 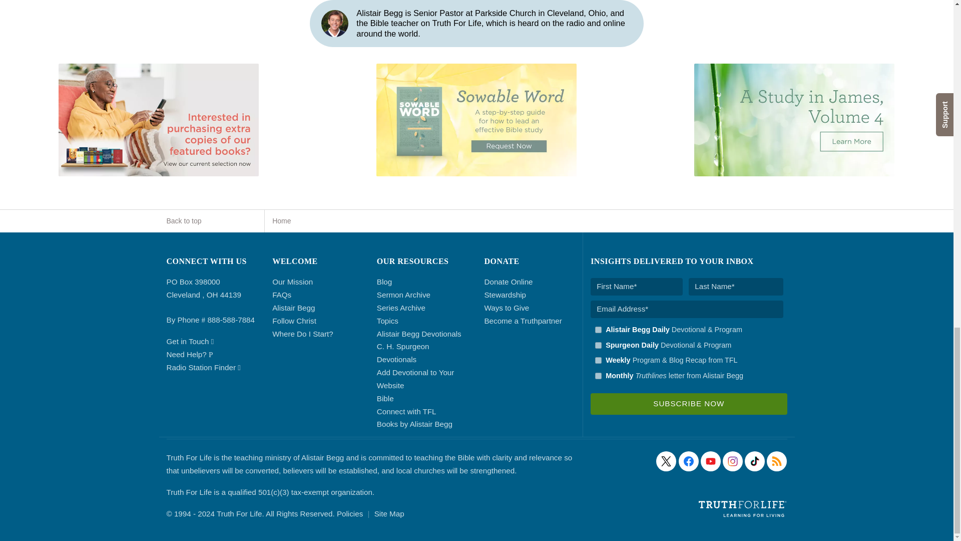 What do you see at coordinates (598, 345) in the screenshot?
I see `Daily Devotional` at bounding box center [598, 345].